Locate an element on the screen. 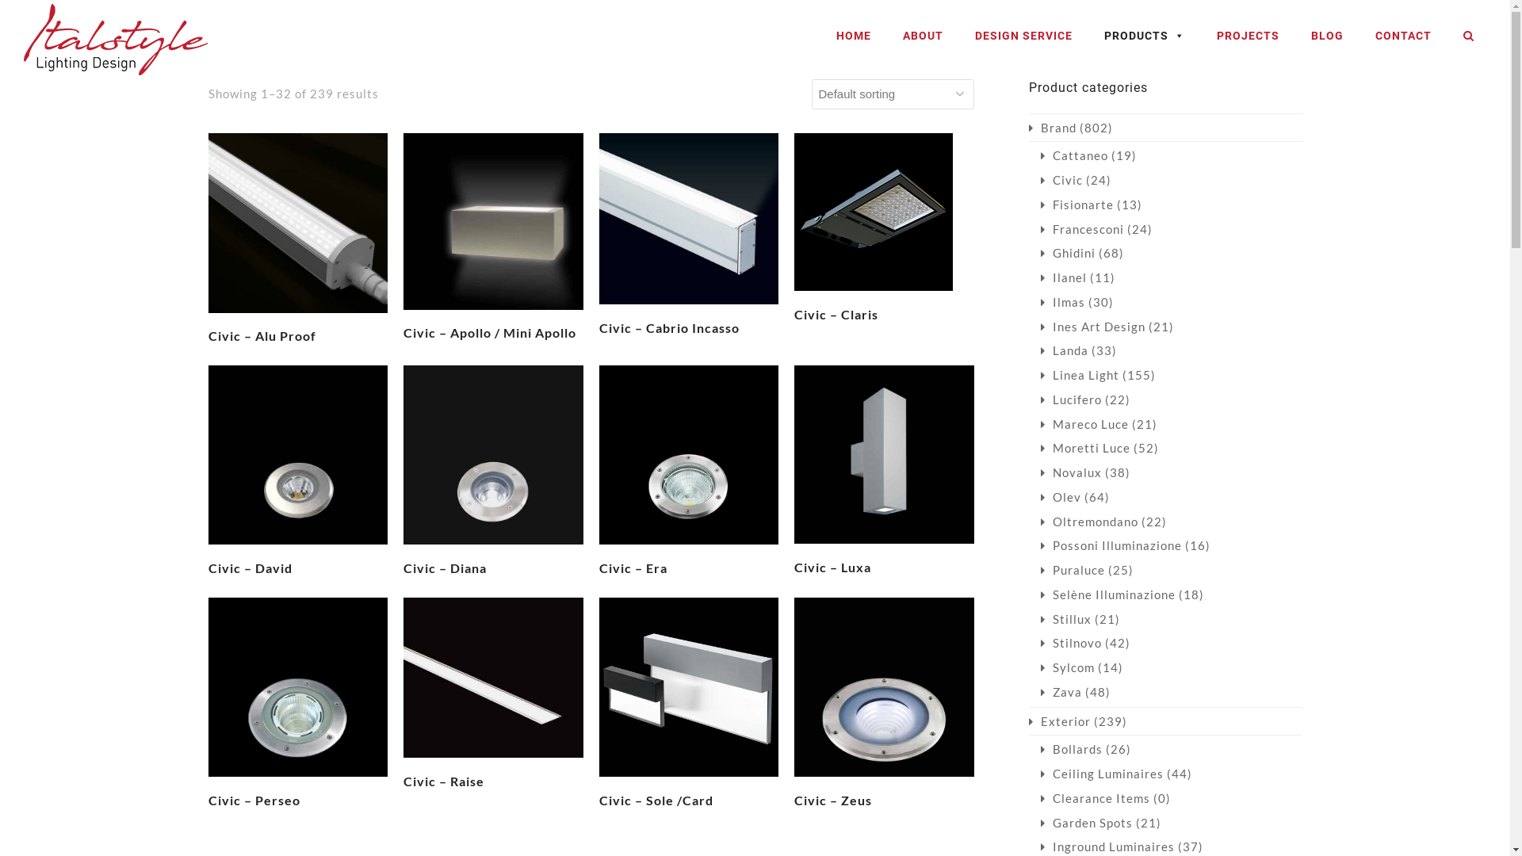  Ilanel is located at coordinates (1063, 277).